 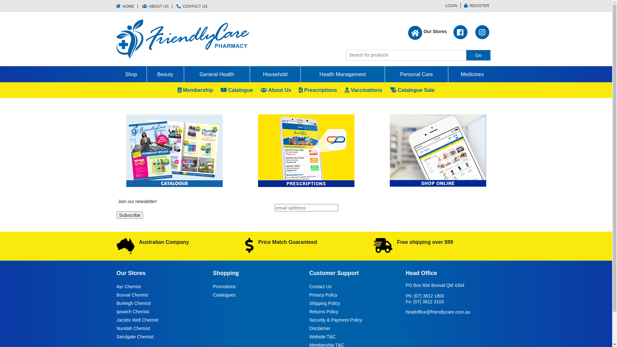 What do you see at coordinates (192, 6) in the screenshot?
I see `CONTACT US` at bounding box center [192, 6].